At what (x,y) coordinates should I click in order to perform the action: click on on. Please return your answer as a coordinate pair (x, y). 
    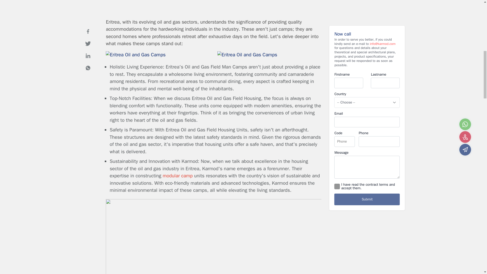
    Looking at the image, I should click on (337, 180).